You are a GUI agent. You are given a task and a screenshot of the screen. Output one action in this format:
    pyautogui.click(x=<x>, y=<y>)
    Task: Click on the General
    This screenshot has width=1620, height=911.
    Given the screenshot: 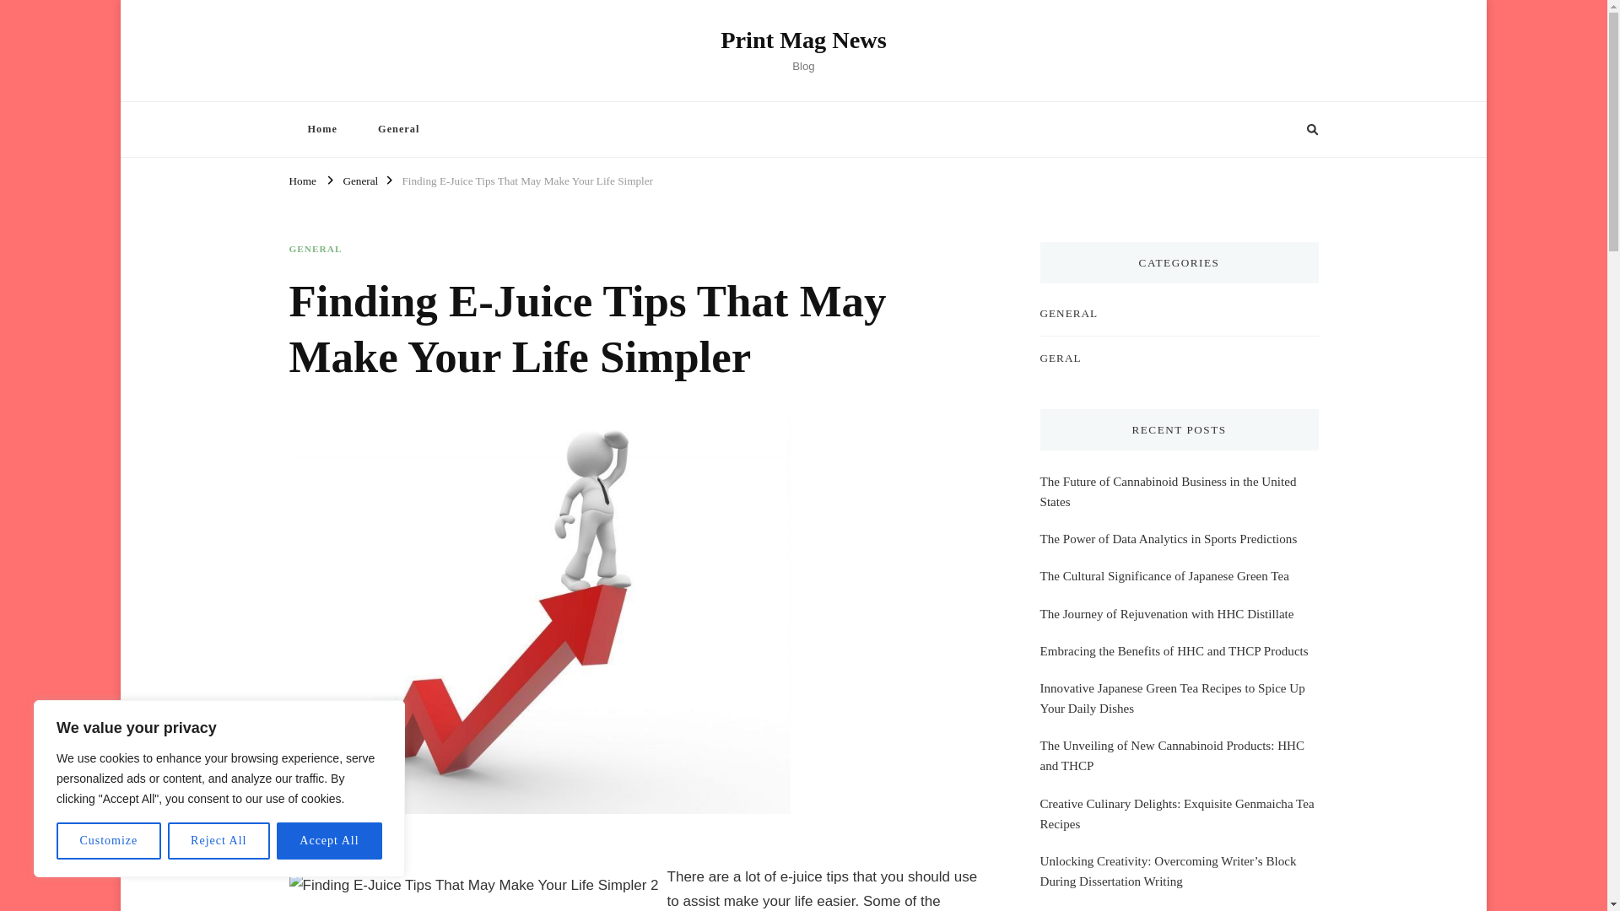 What is the action you would take?
    pyautogui.click(x=359, y=179)
    